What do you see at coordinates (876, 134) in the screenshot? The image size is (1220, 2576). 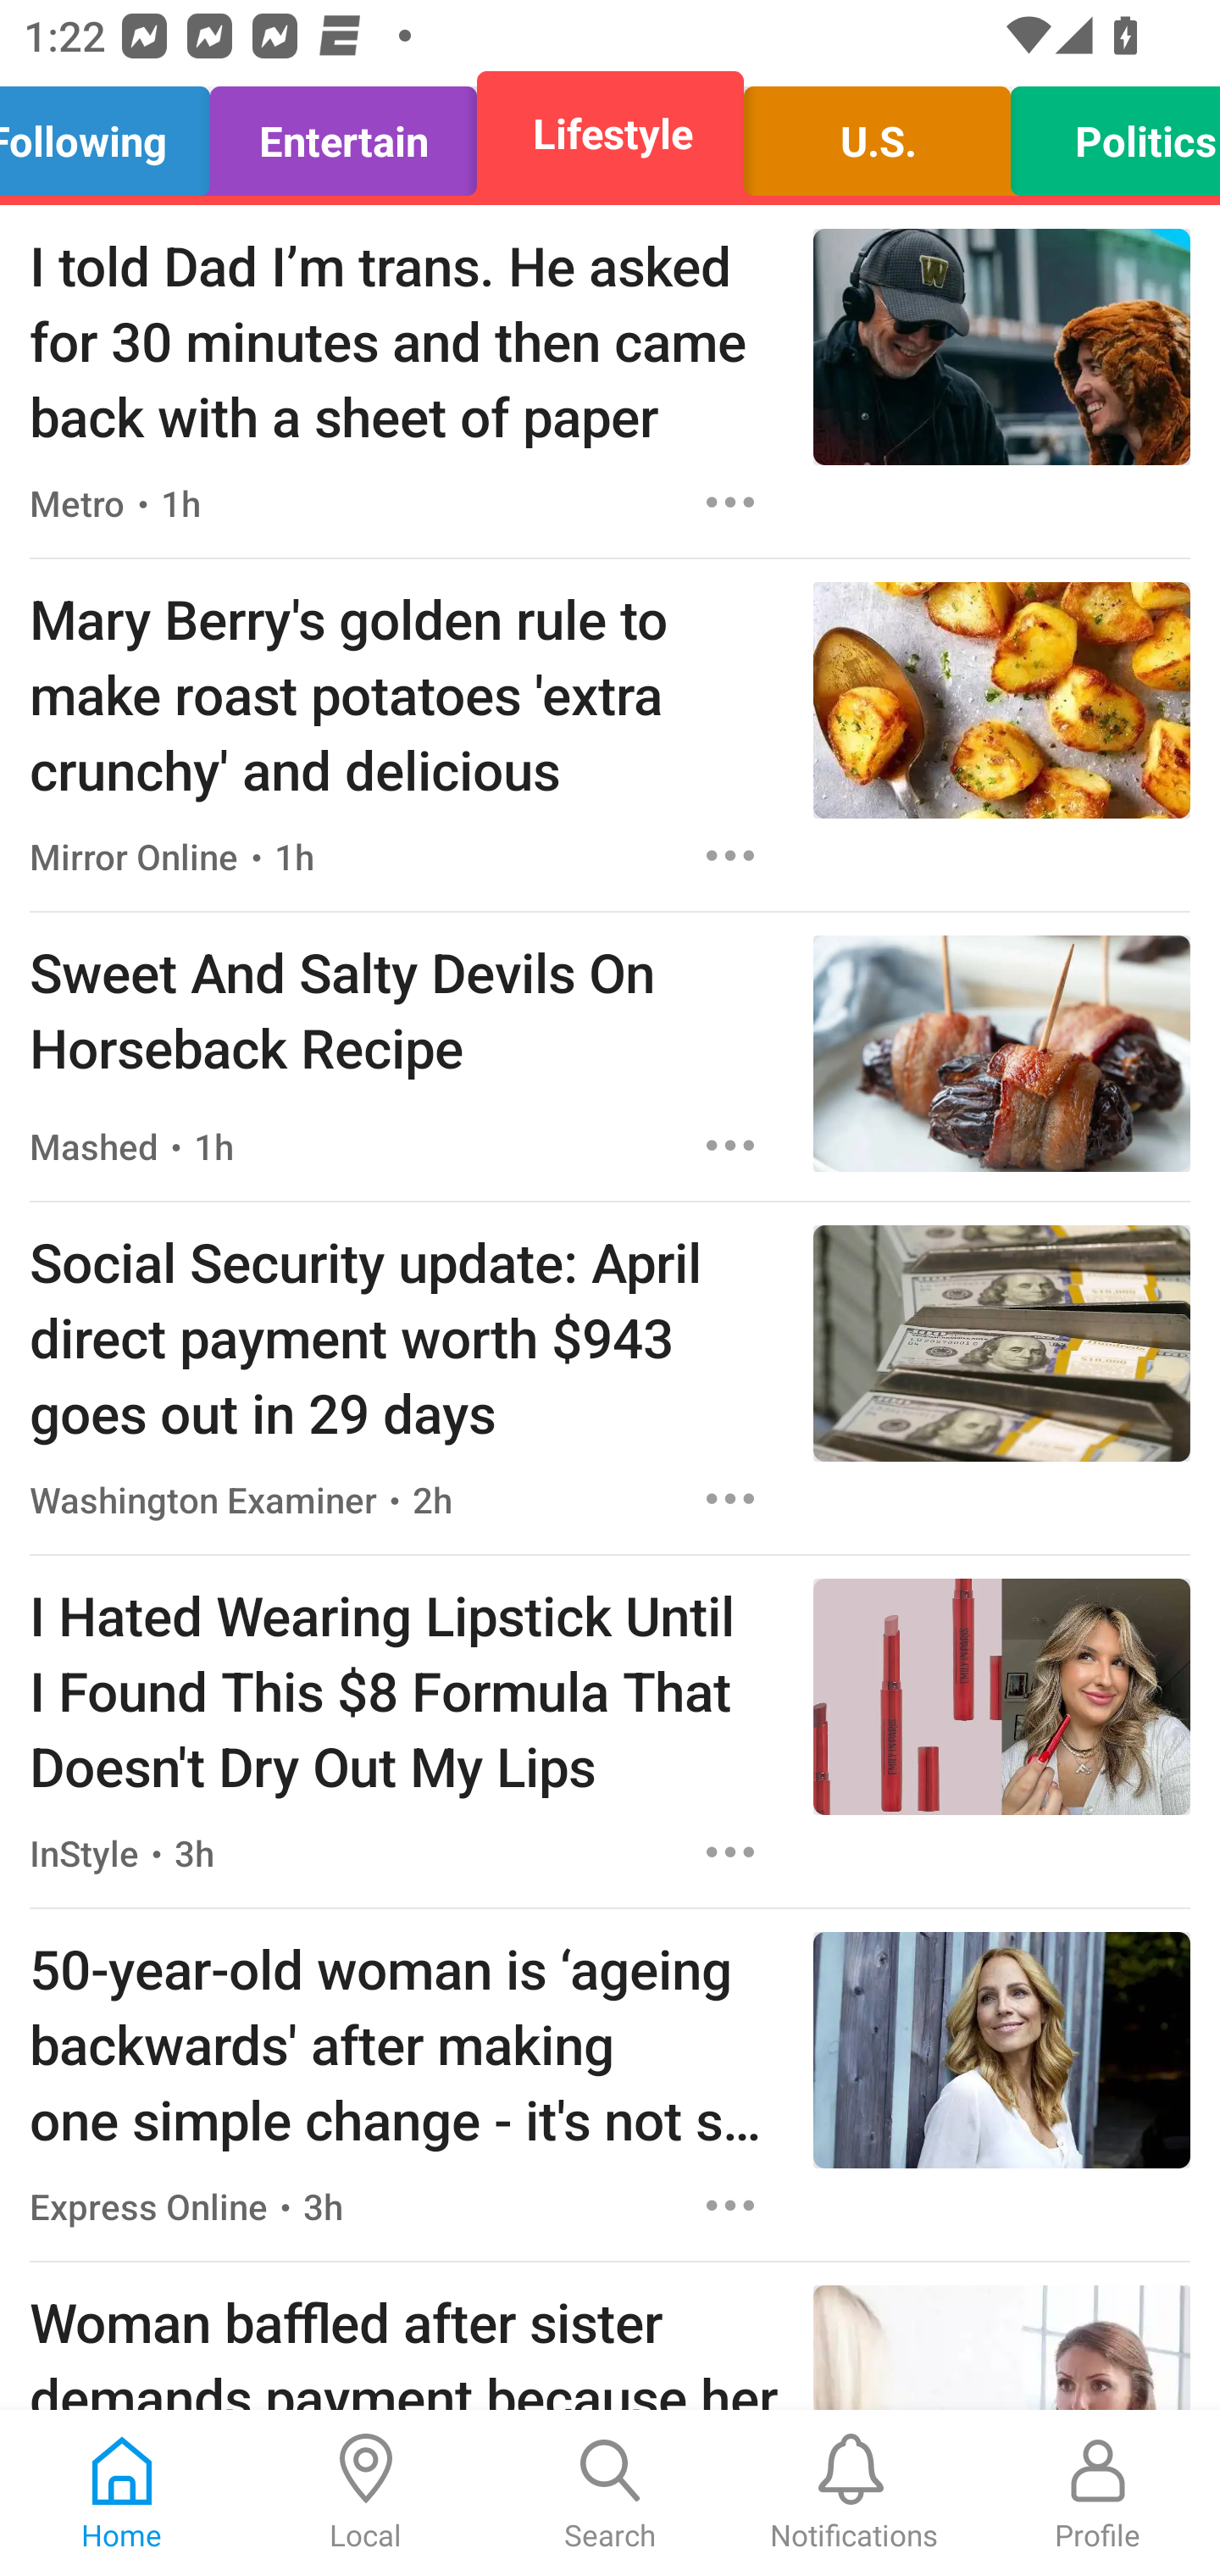 I see `U.S.` at bounding box center [876, 134].